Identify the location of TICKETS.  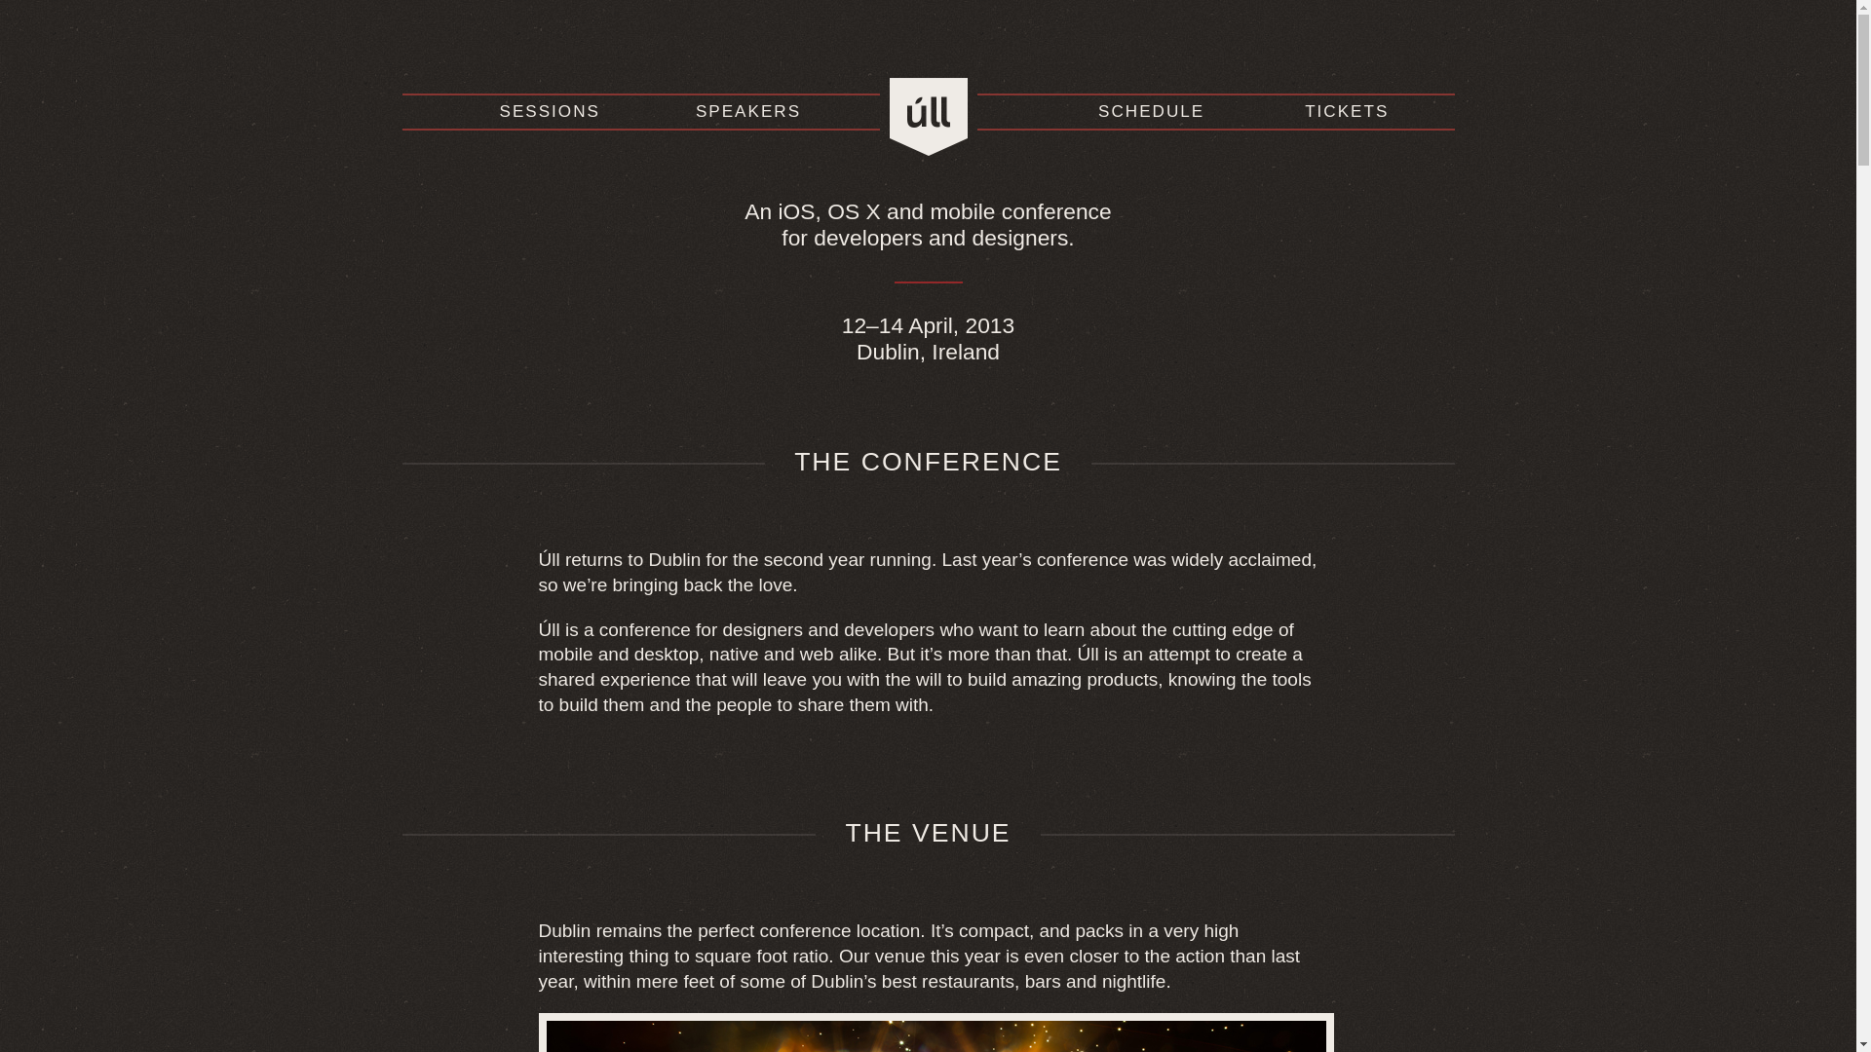
(1346, 111).